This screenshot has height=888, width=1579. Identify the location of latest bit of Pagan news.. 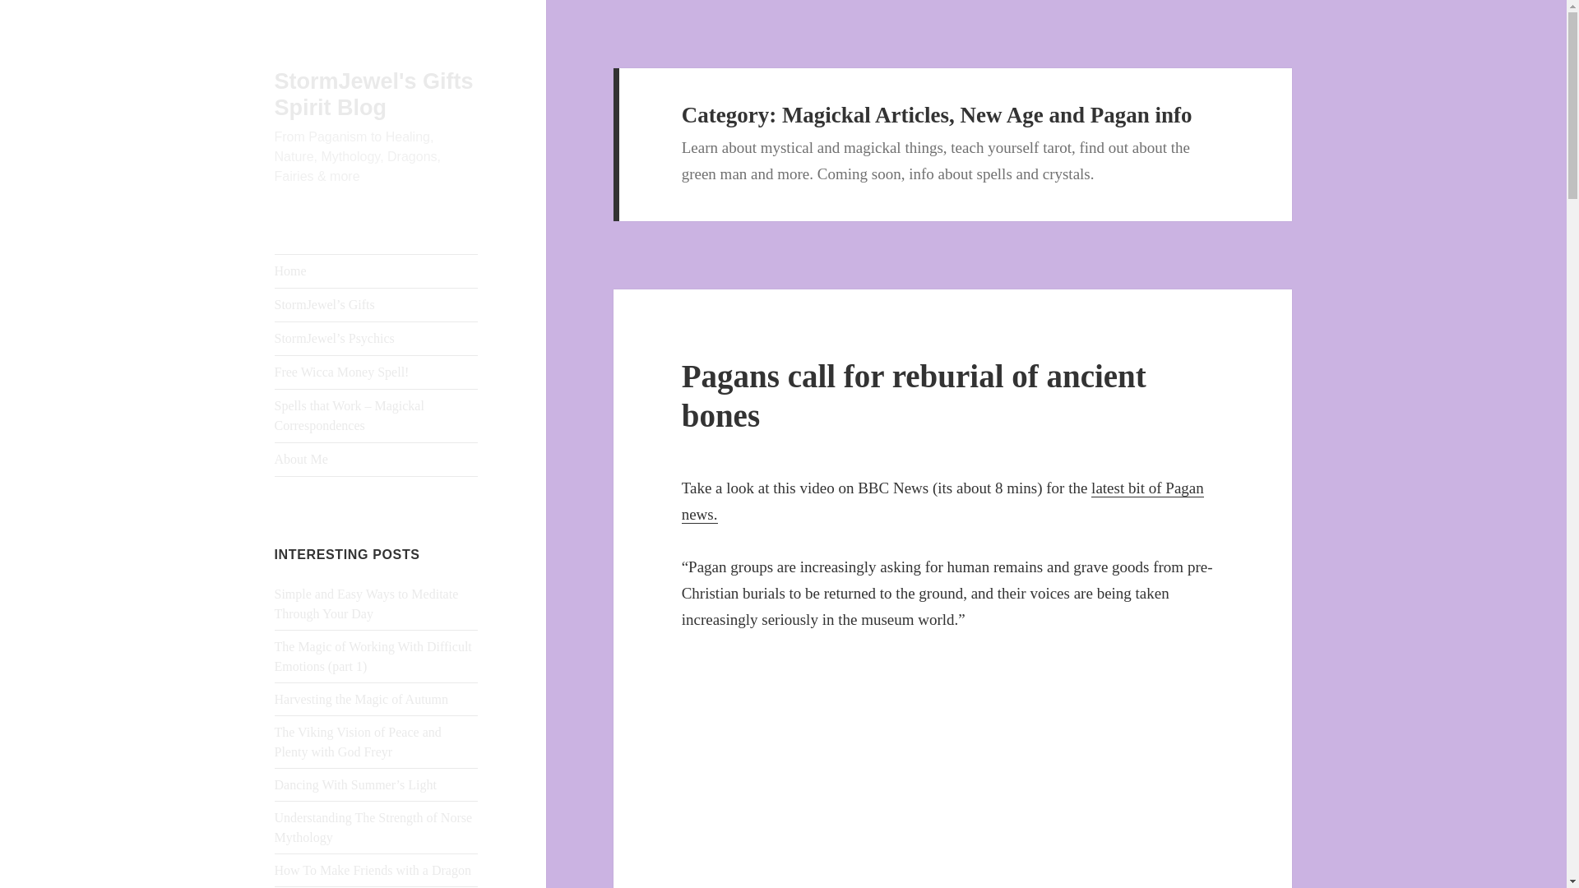
(942, 502).